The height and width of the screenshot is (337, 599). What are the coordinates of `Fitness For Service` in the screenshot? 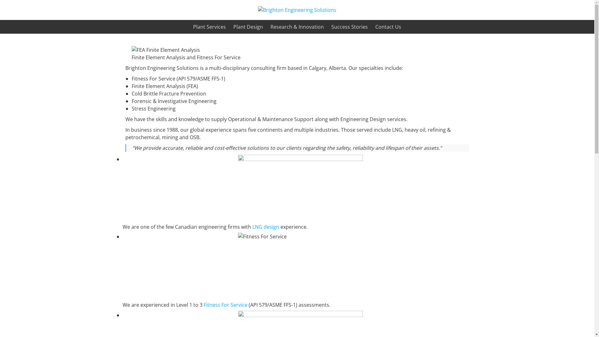 It's located at (225, 305).